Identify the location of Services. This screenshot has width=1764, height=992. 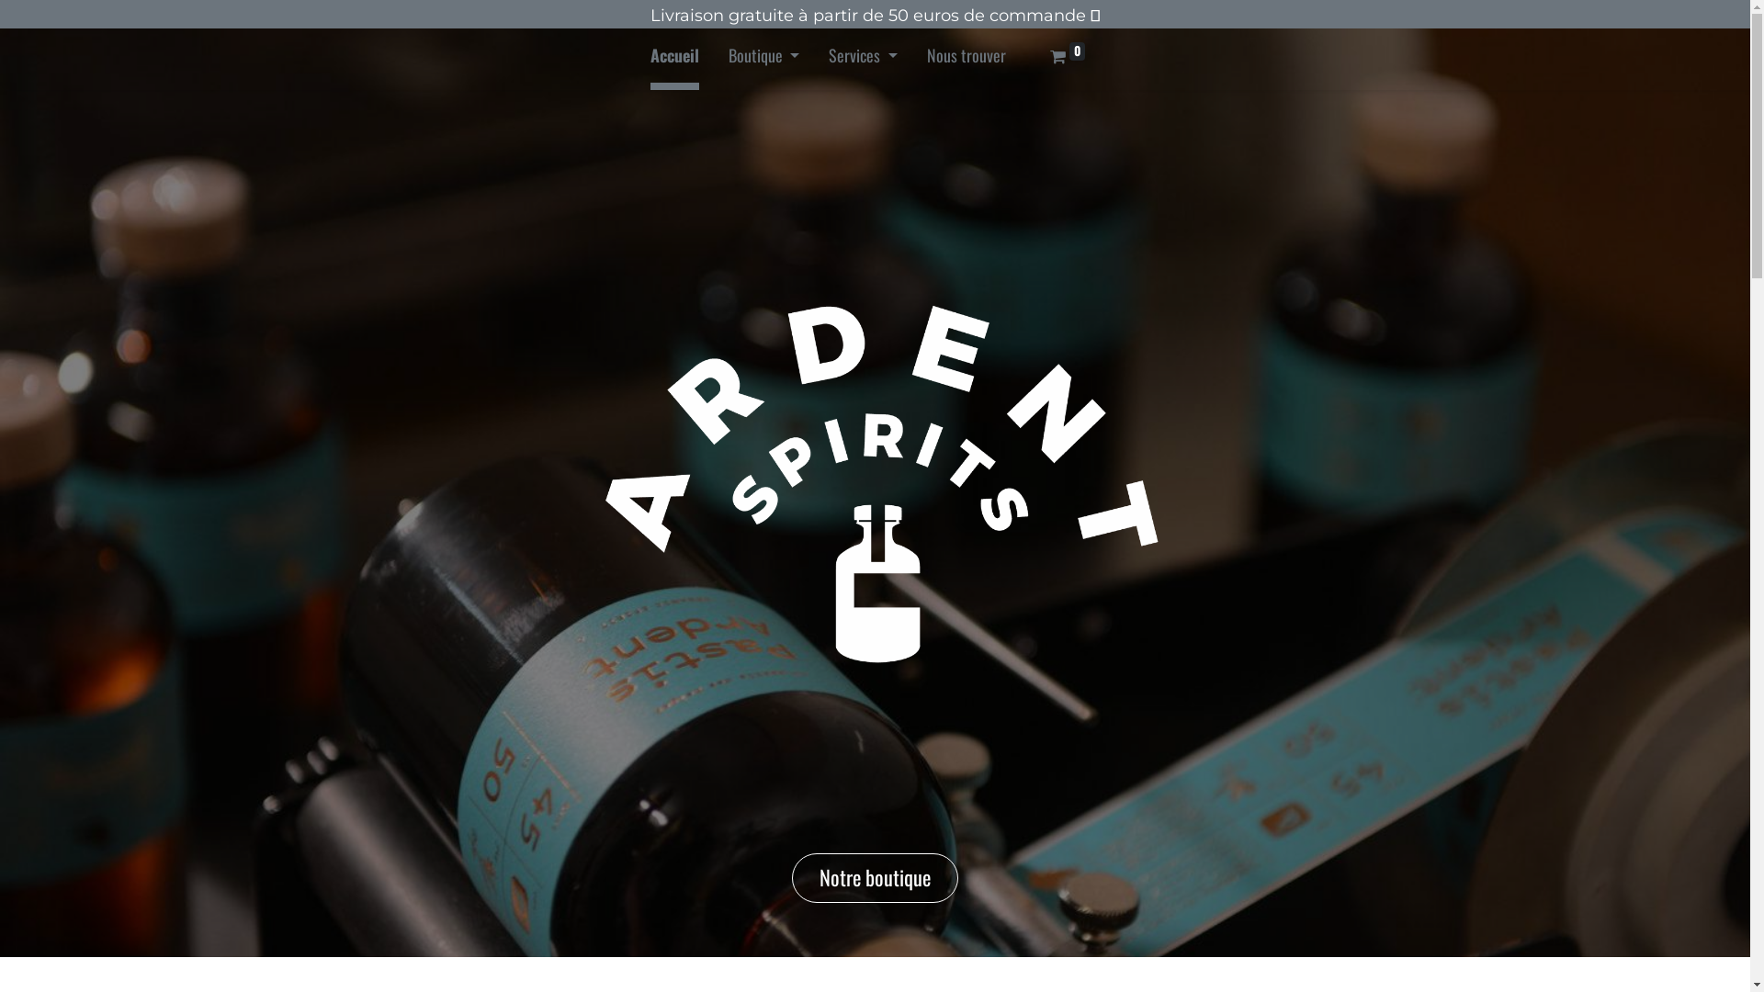
(864, 59).